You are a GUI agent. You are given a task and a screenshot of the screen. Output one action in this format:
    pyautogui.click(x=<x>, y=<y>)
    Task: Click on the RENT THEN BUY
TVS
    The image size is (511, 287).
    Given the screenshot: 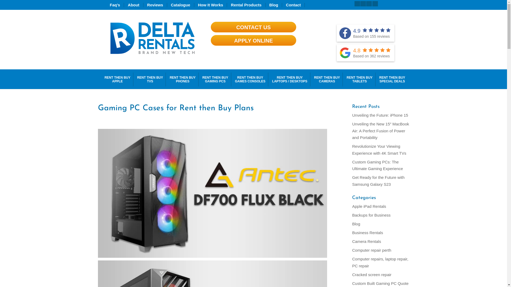 What is the action you would take?
    pyautogui.click(x=150, y=79)
    